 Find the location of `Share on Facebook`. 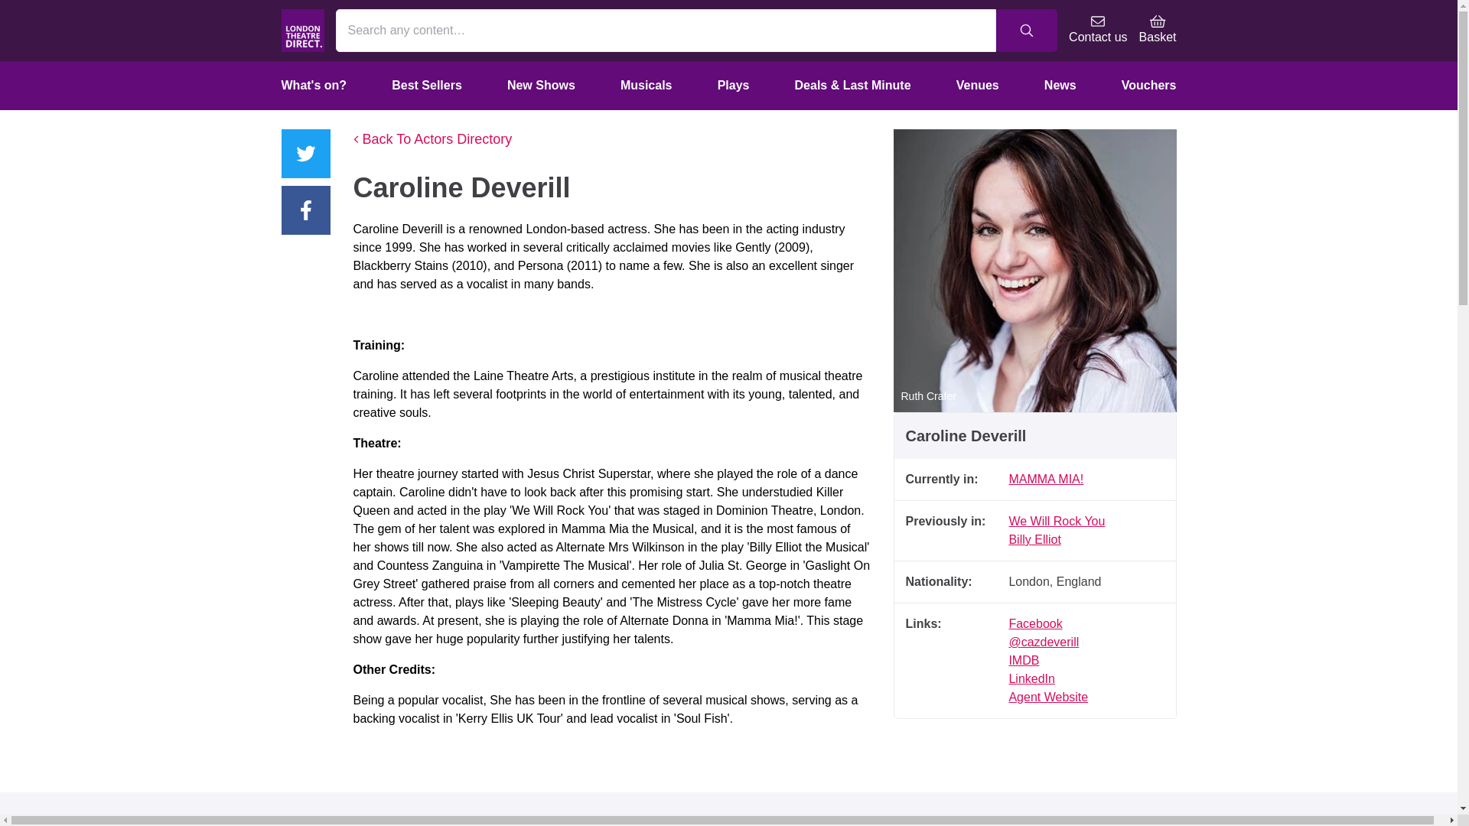

Share on Facebook is located at coordinates (306, 210).